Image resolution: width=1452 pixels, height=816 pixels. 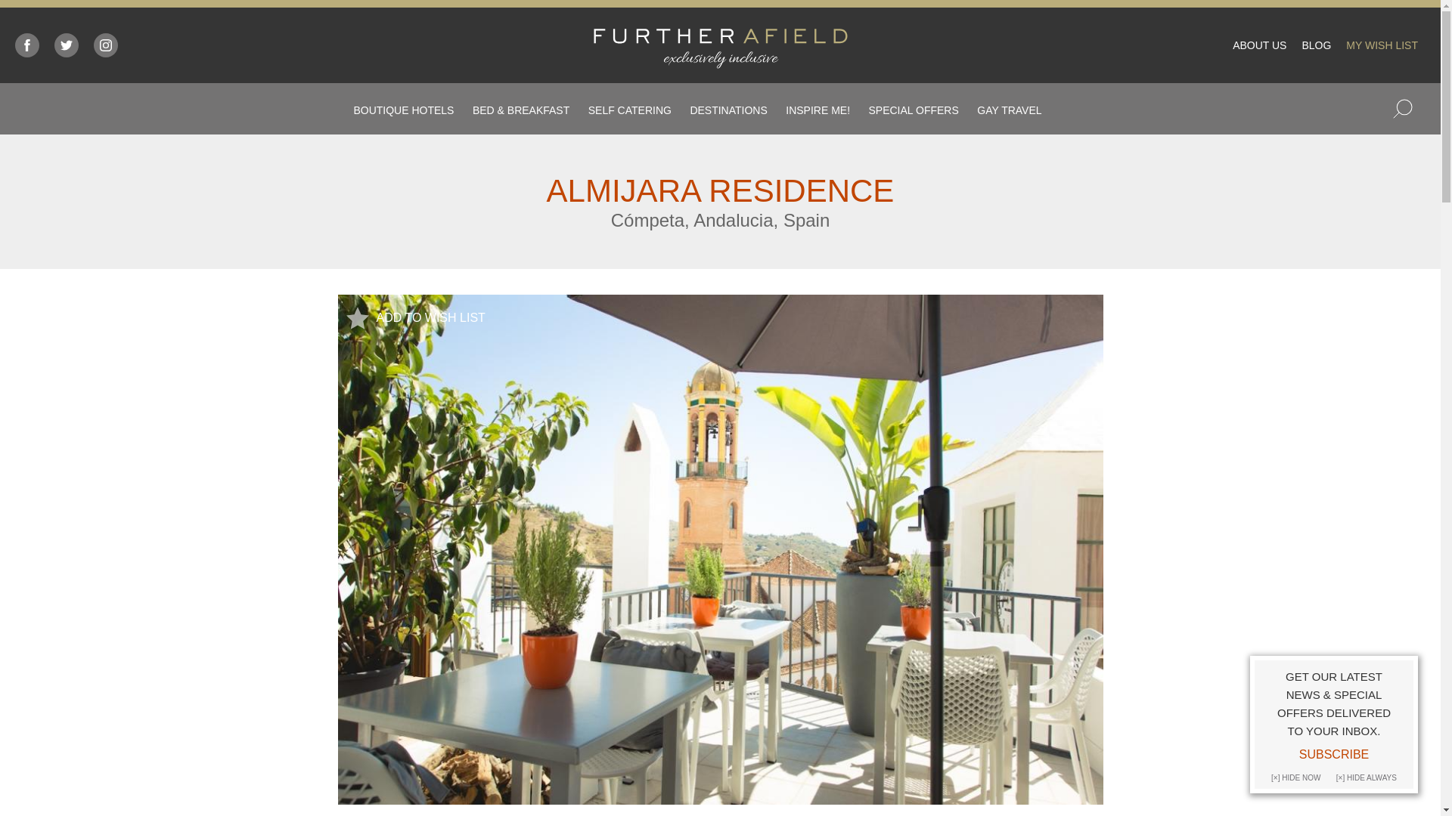 What do you see at coordinates (1260, 45) in the screenshot?
I see `ABOUT US` at bounding box center [1260, 45].